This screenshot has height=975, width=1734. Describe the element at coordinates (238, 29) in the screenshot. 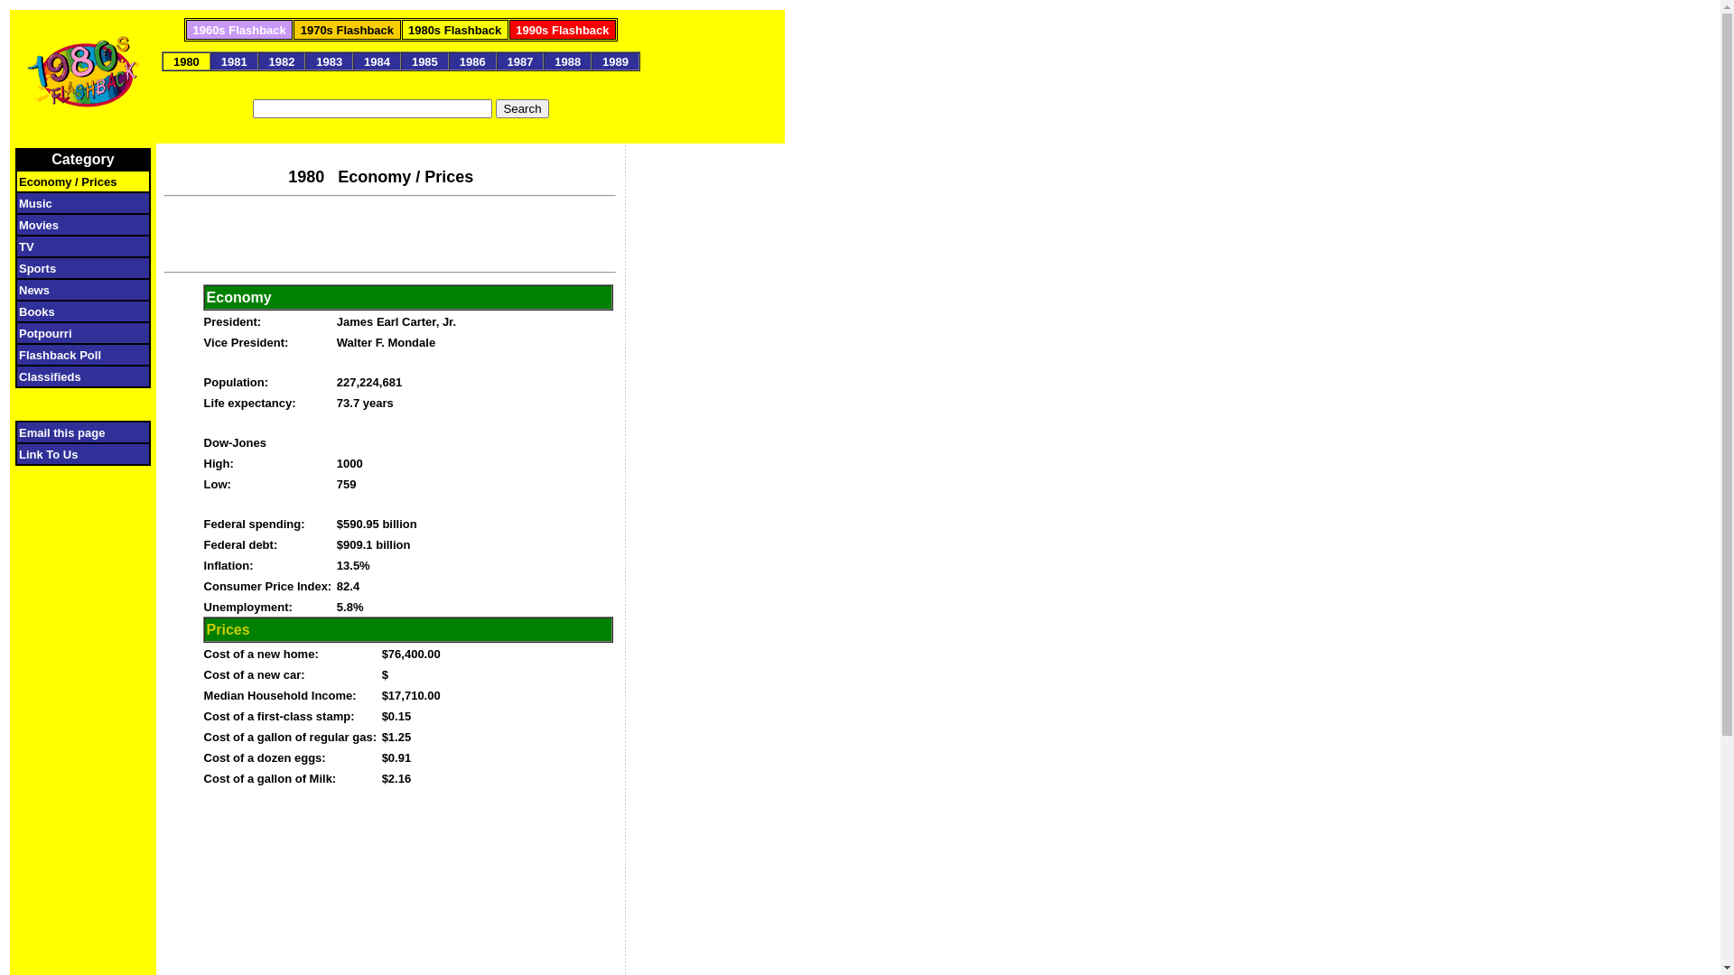

I see `1960s Flashback` at that location.